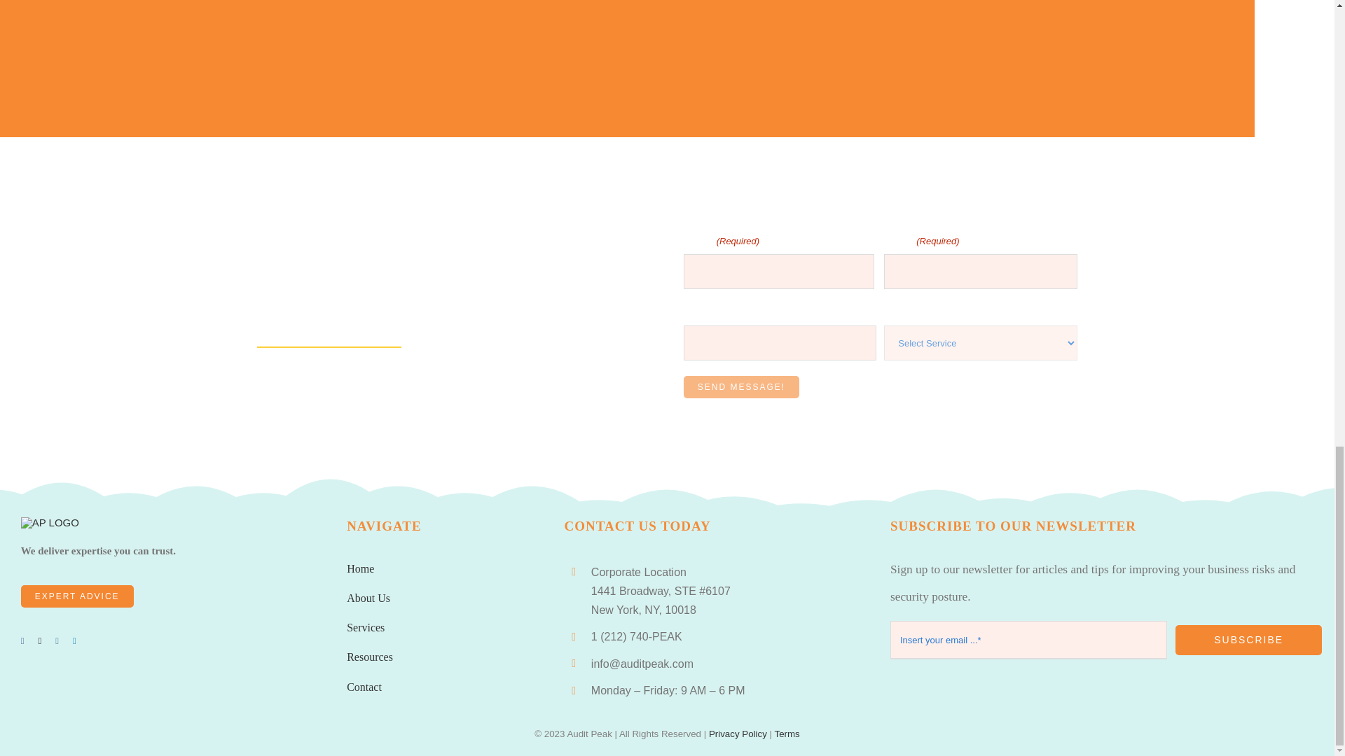  Describe the element at coordinates (77, 596) in the screenshot. I see `EXPERT ADVICE` at that location.